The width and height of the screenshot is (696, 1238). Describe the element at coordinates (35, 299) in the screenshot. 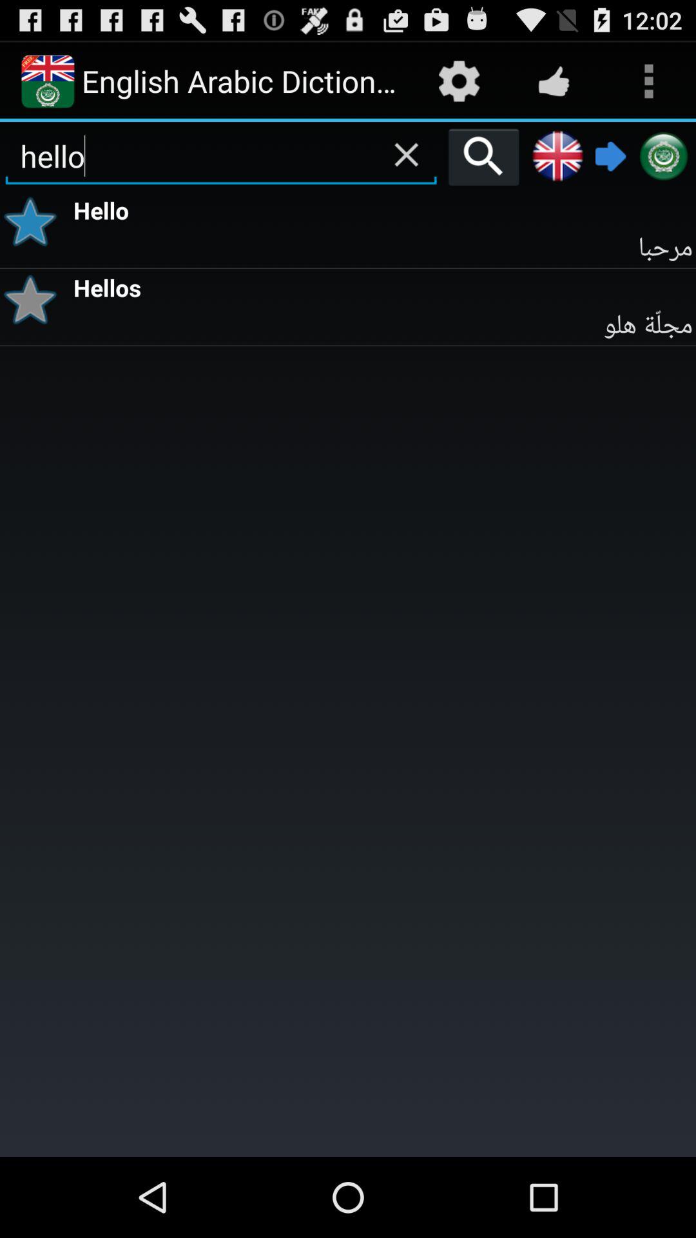

I see `add bookmark` at that location.